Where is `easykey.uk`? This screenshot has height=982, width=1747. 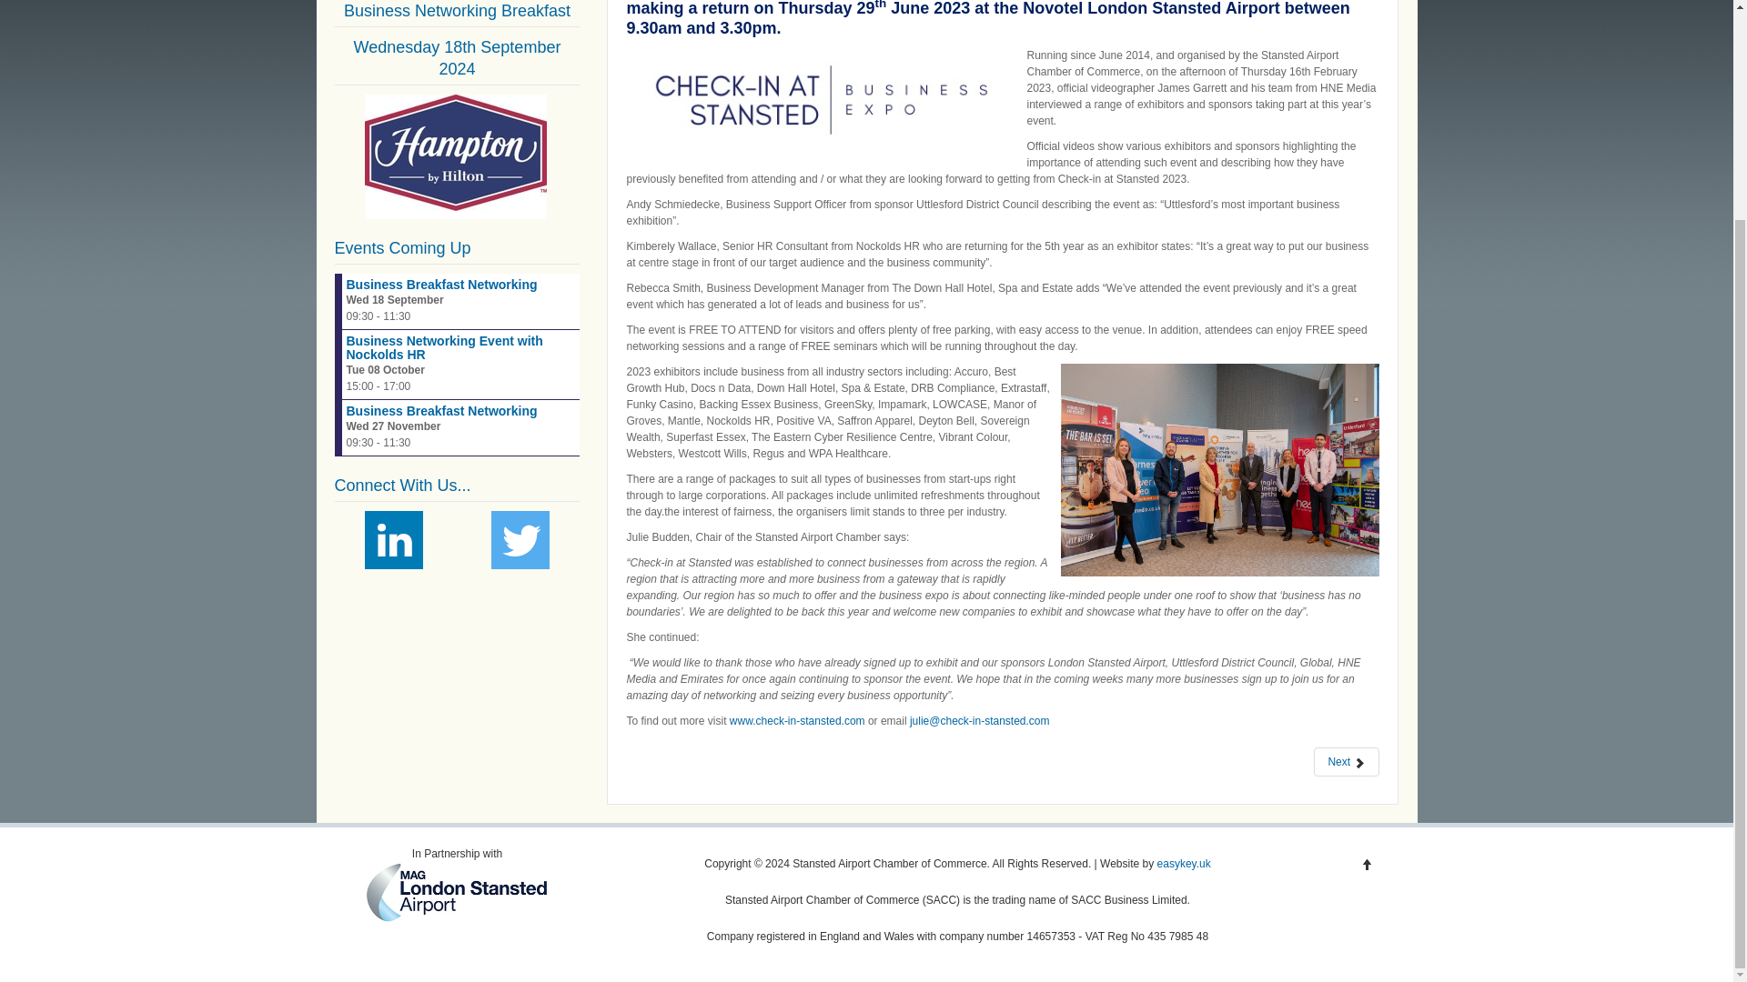 easykey.uk is located at coordinates (1183, 863).